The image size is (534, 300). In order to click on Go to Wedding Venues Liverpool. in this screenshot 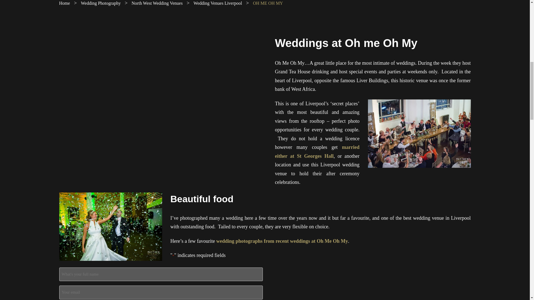, I will do `click(217, 3)`.